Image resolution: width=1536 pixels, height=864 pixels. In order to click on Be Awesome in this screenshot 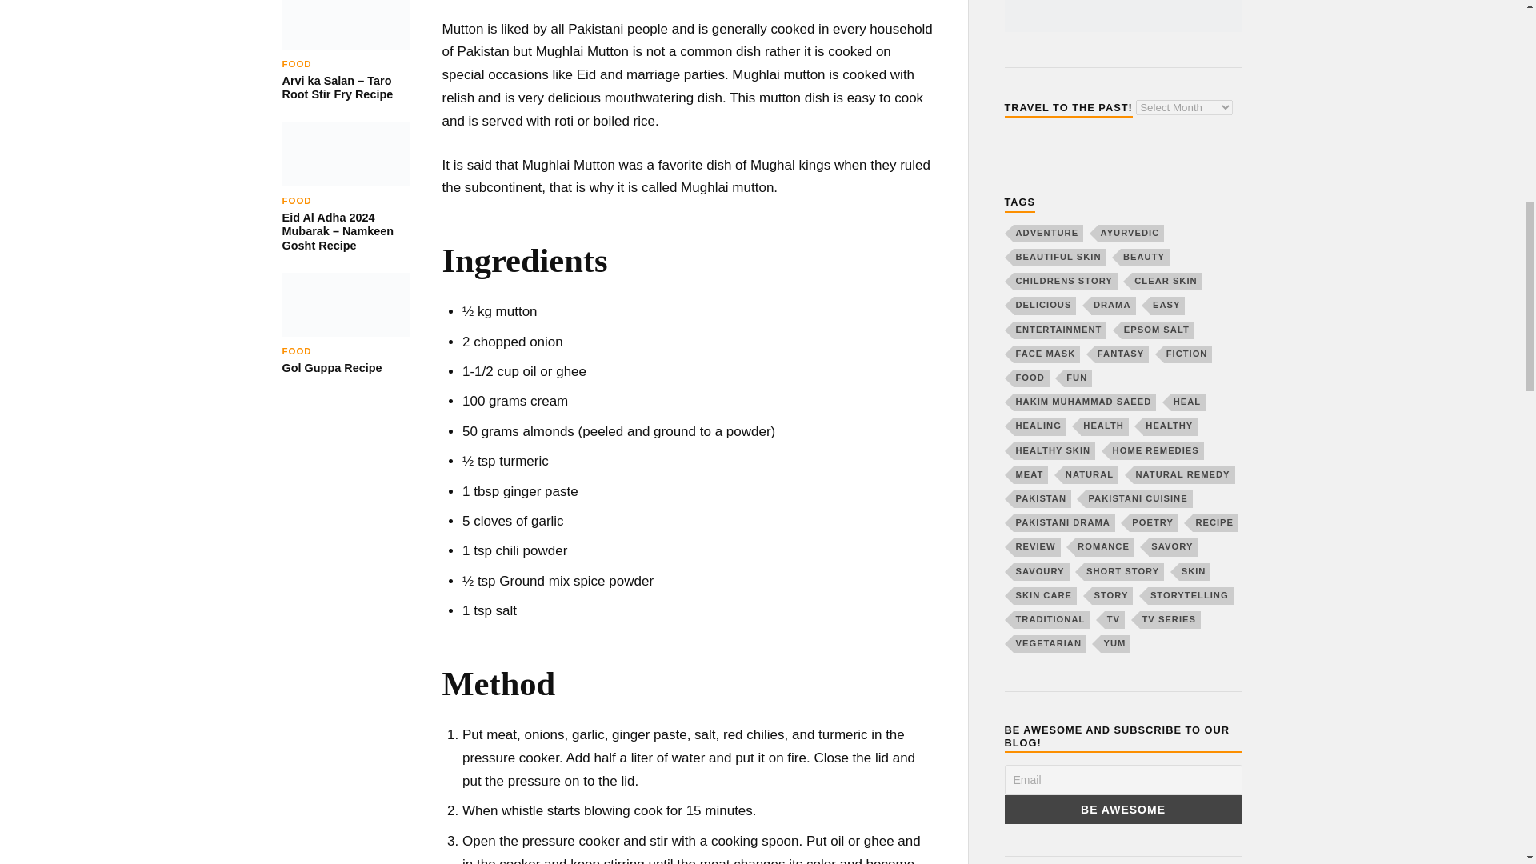, I will do `click(1123, 810)`.